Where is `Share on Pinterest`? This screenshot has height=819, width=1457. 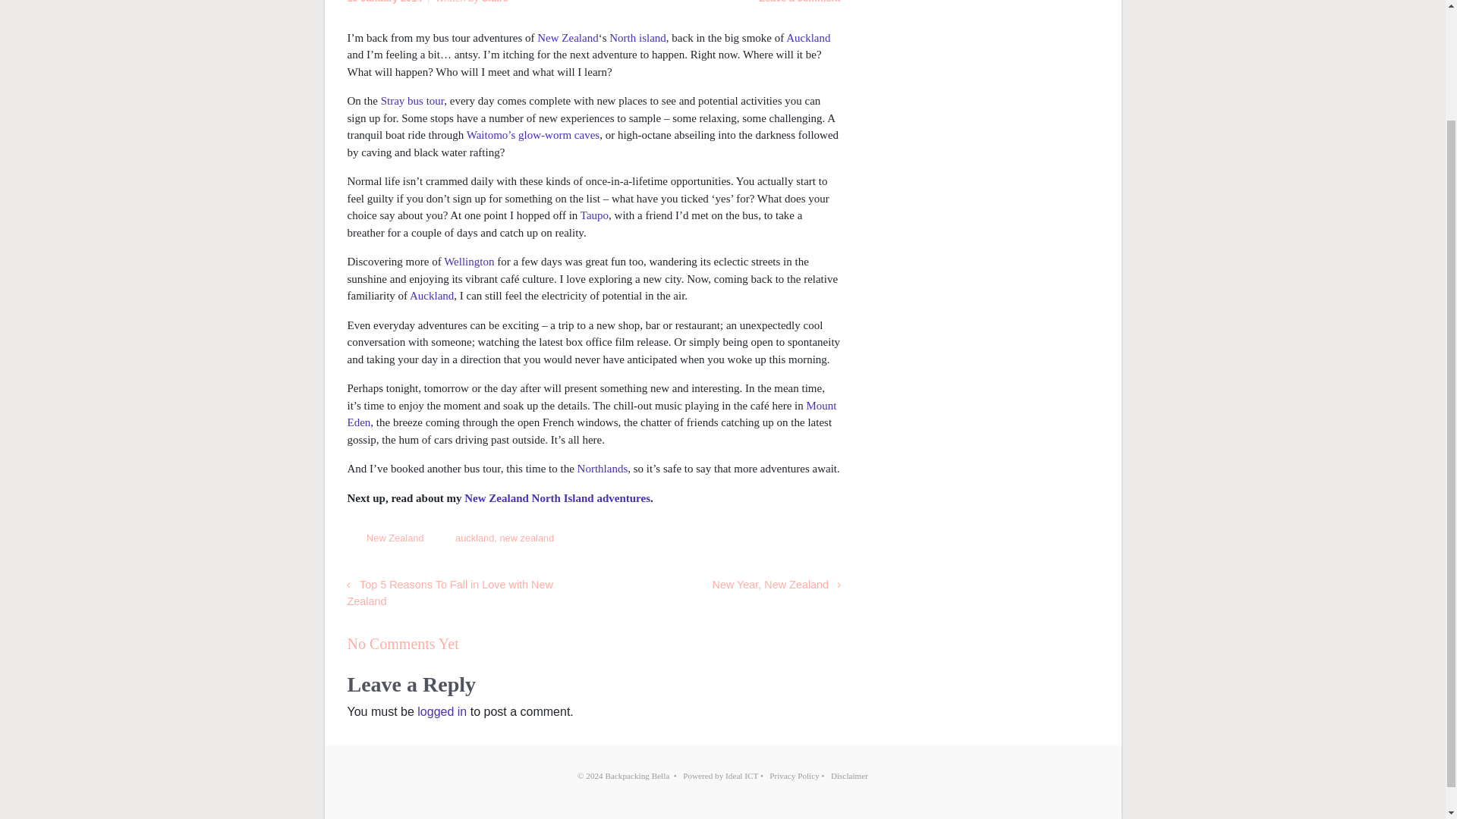
Share on Pinterest is located at coordinates (789, 541).